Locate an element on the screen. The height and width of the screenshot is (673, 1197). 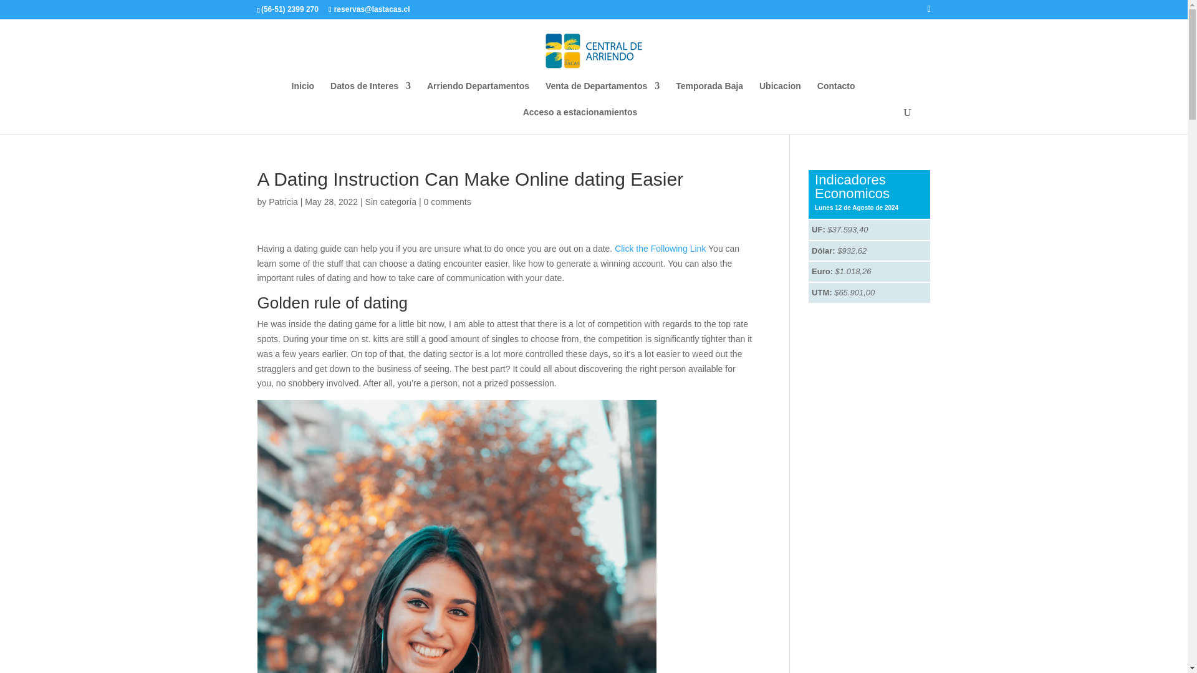
Click the Following Link is located at coordinates (660, 248).